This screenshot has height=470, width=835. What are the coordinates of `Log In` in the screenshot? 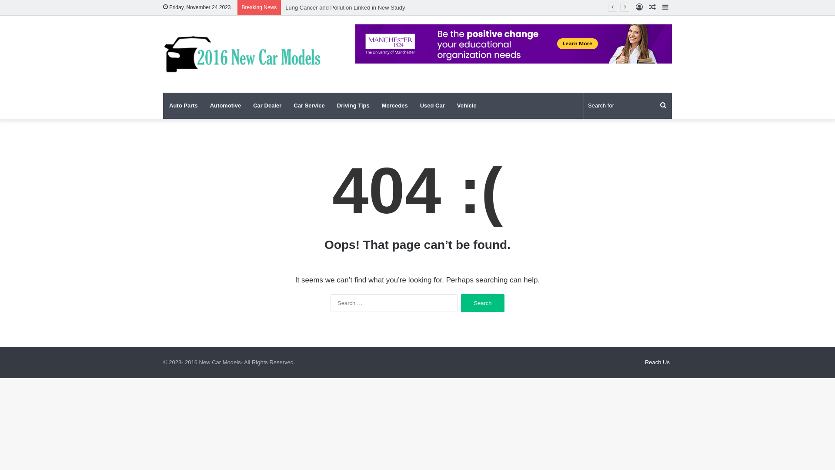 It's located at (639, 8).